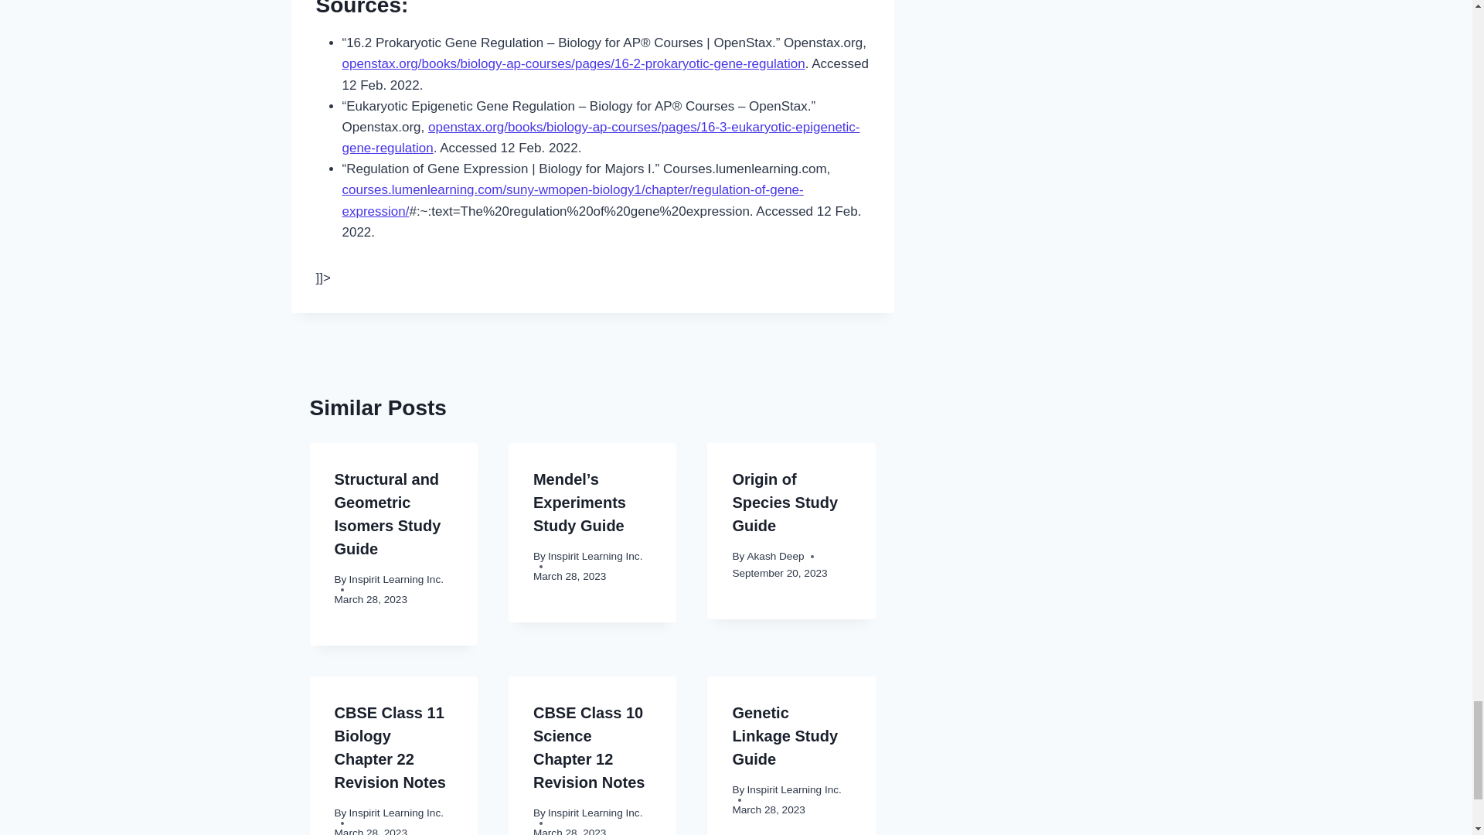 This screenshot has height=835, width=1484. I want to click on Inspirit Learning Inc., so click(595, 555).